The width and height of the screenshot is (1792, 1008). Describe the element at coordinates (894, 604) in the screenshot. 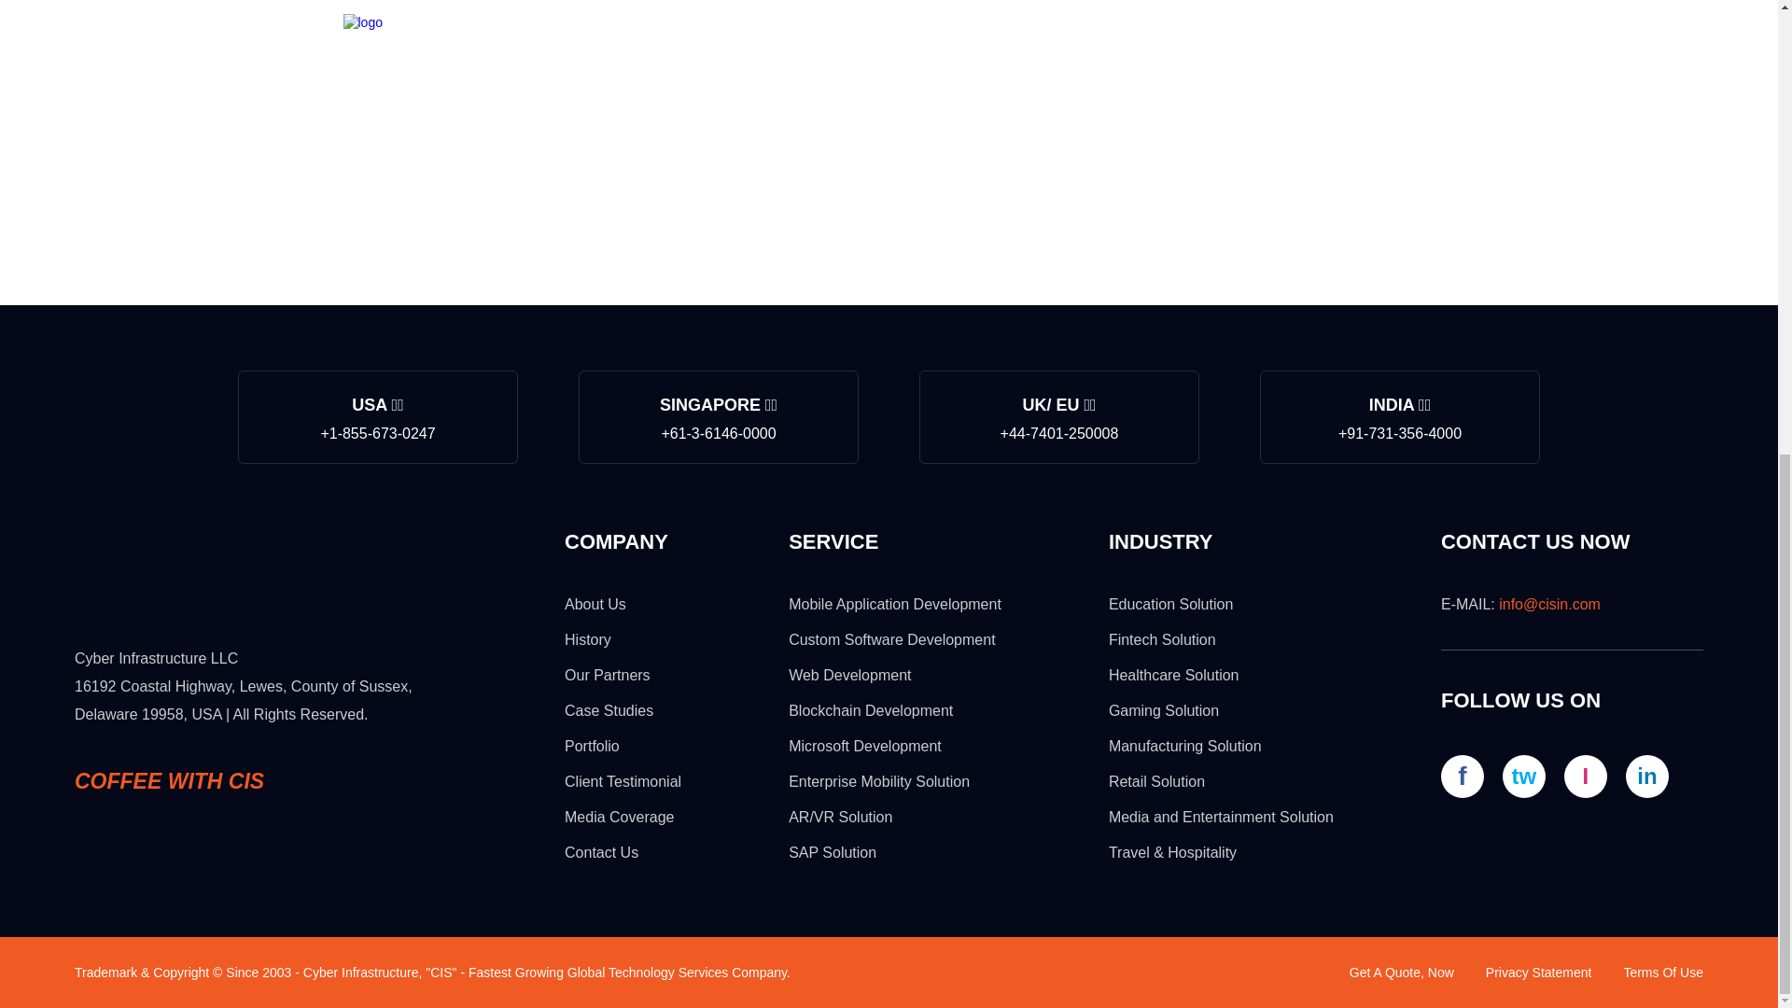

I see `Mobile Application Development` at that location.